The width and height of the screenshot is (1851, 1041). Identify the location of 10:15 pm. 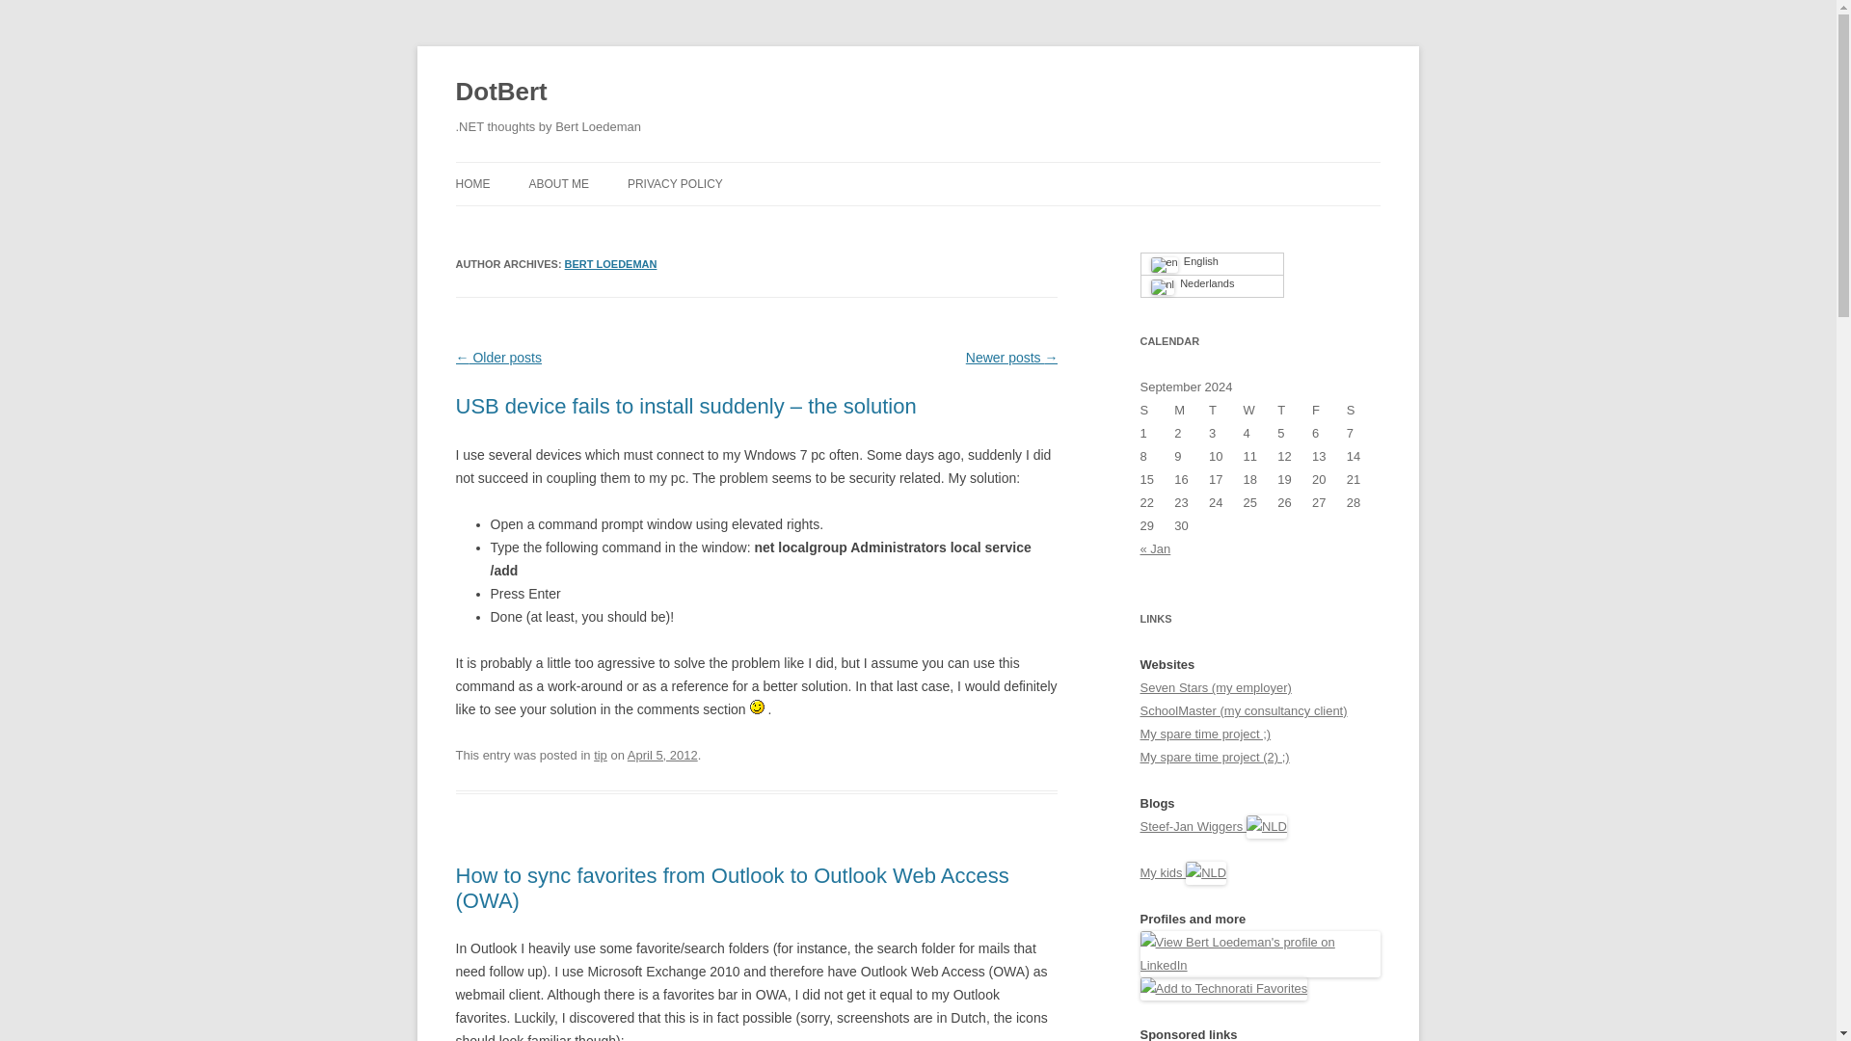
(661, 755).